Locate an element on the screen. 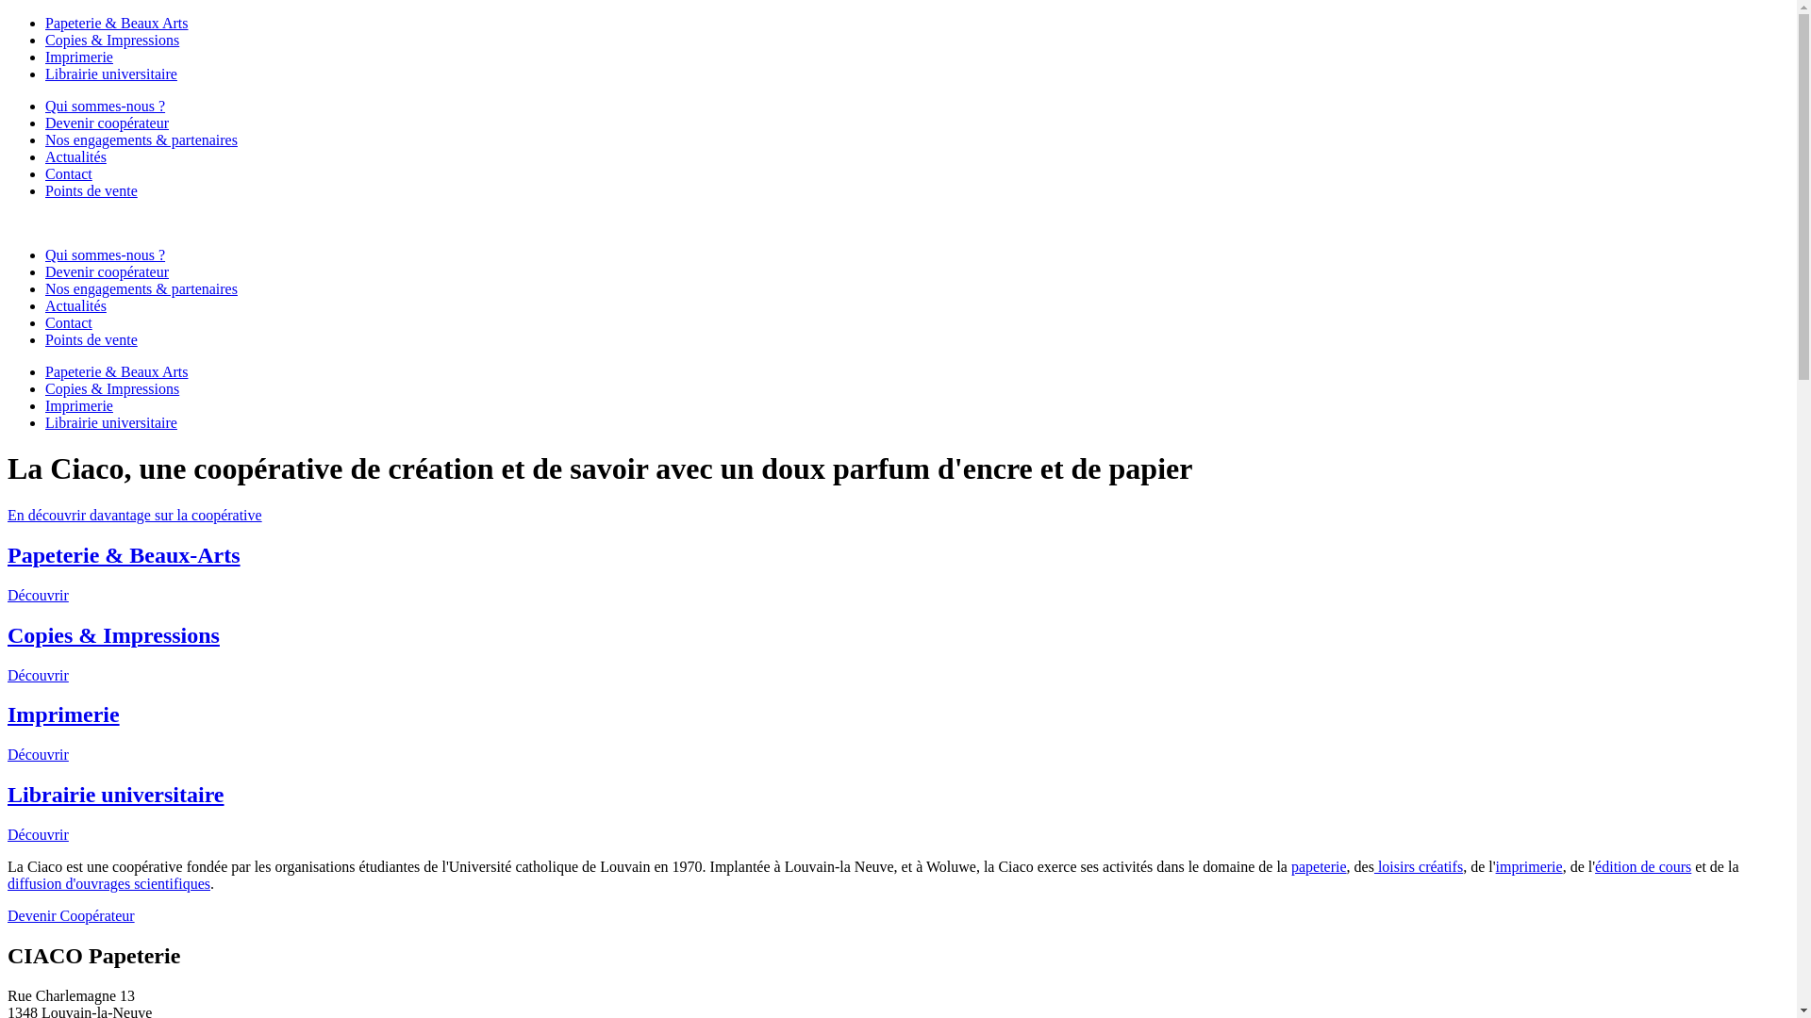 Image resolution: width=1811 pixels, height=1018 pixels. Points de vente is located at coordinates (91, 339).